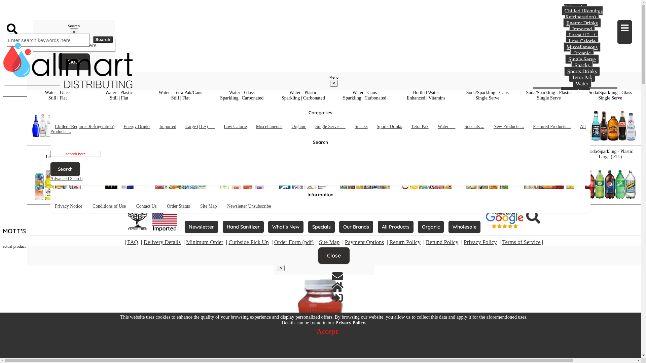 Image resolution: width=646 pixels, height=363 pixels. Describe the element at coordinates (582, 29) in the screenshot. I see `Imported` at that location.